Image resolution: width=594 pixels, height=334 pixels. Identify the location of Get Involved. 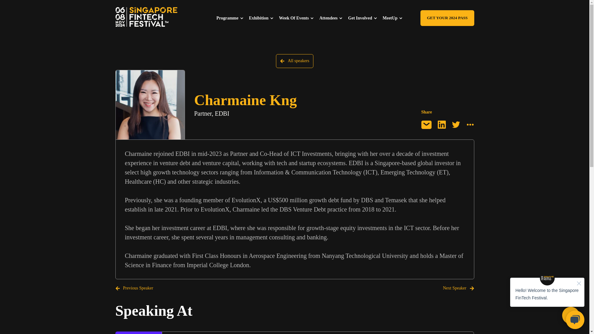
(365, 18).